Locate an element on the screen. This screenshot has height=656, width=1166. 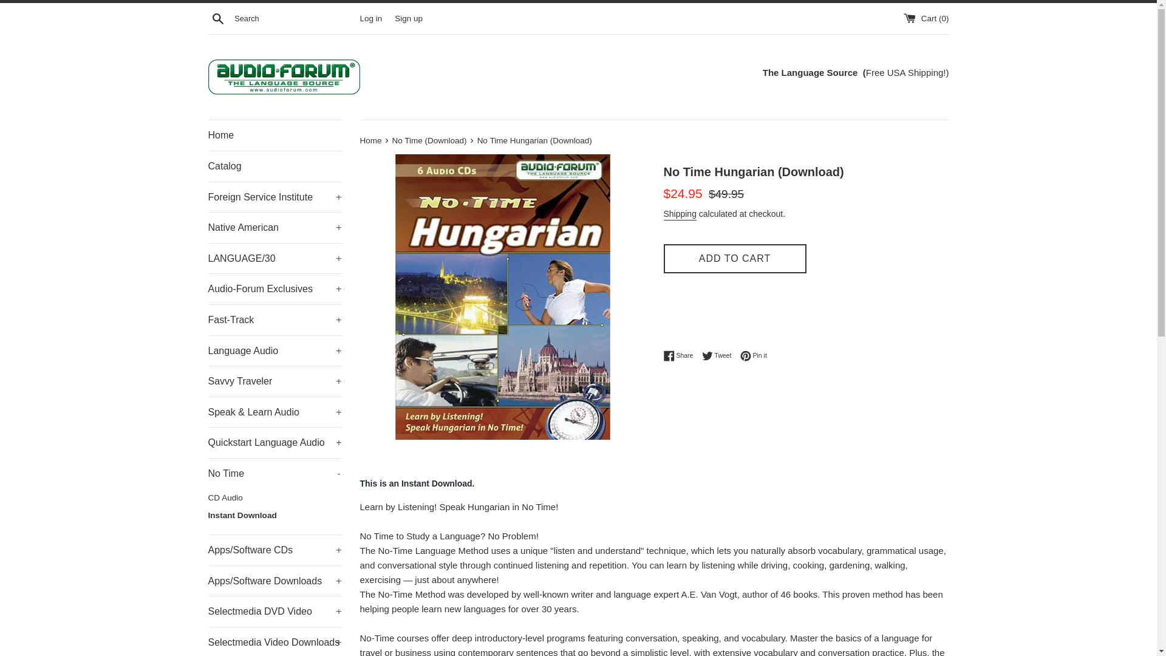
Pin on Pinterest is located at coordinates (754, 356).